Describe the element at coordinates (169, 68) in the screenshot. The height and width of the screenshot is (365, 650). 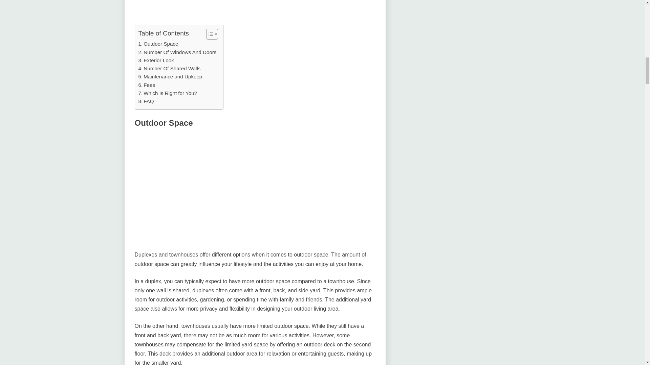
I see `Number Of Shared Walls` at that location.